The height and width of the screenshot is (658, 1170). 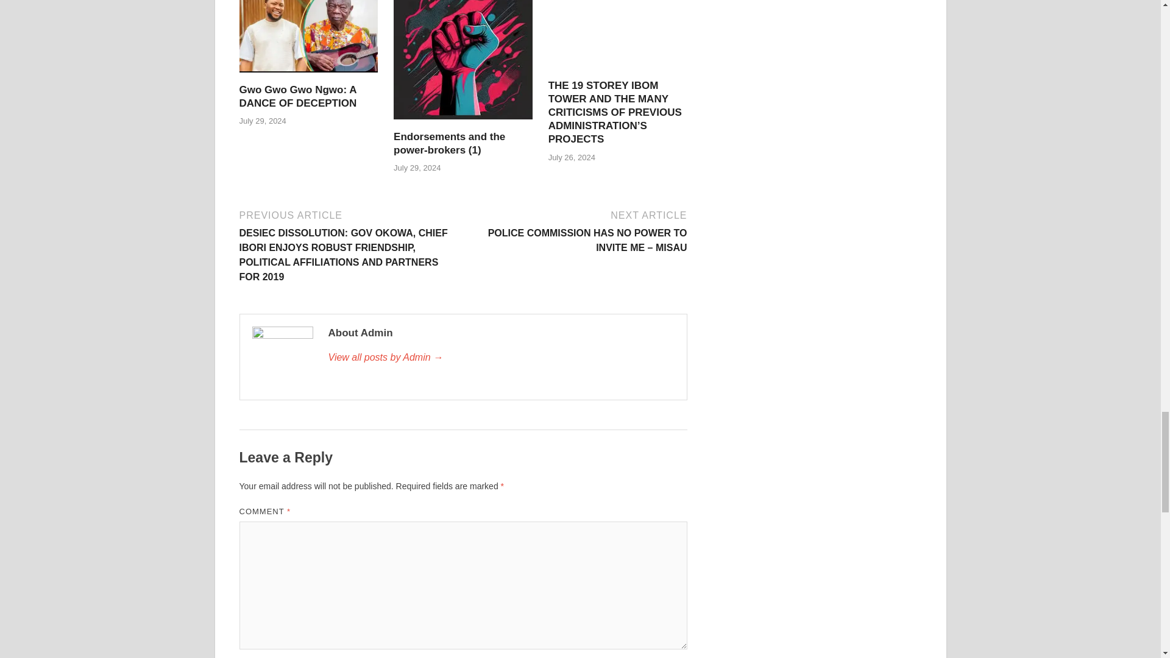 I want to click on Gwo Gwo Gwo Ngwo: A DANCE OF DECEPTION, so click(x=308, y=76).